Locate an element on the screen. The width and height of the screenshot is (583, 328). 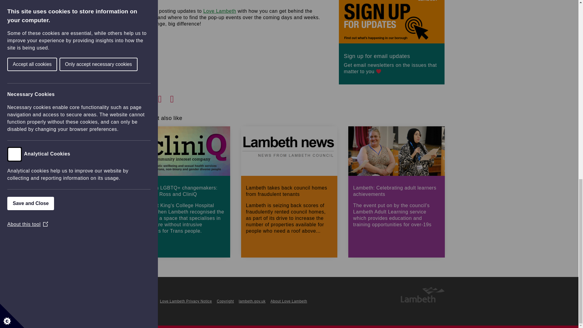
share this on Facebook is located at coordinates (140, 97).